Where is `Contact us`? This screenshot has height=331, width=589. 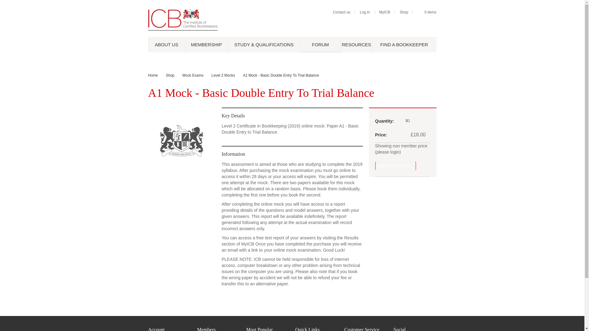
Contact us is located at coordinates (341, 12).